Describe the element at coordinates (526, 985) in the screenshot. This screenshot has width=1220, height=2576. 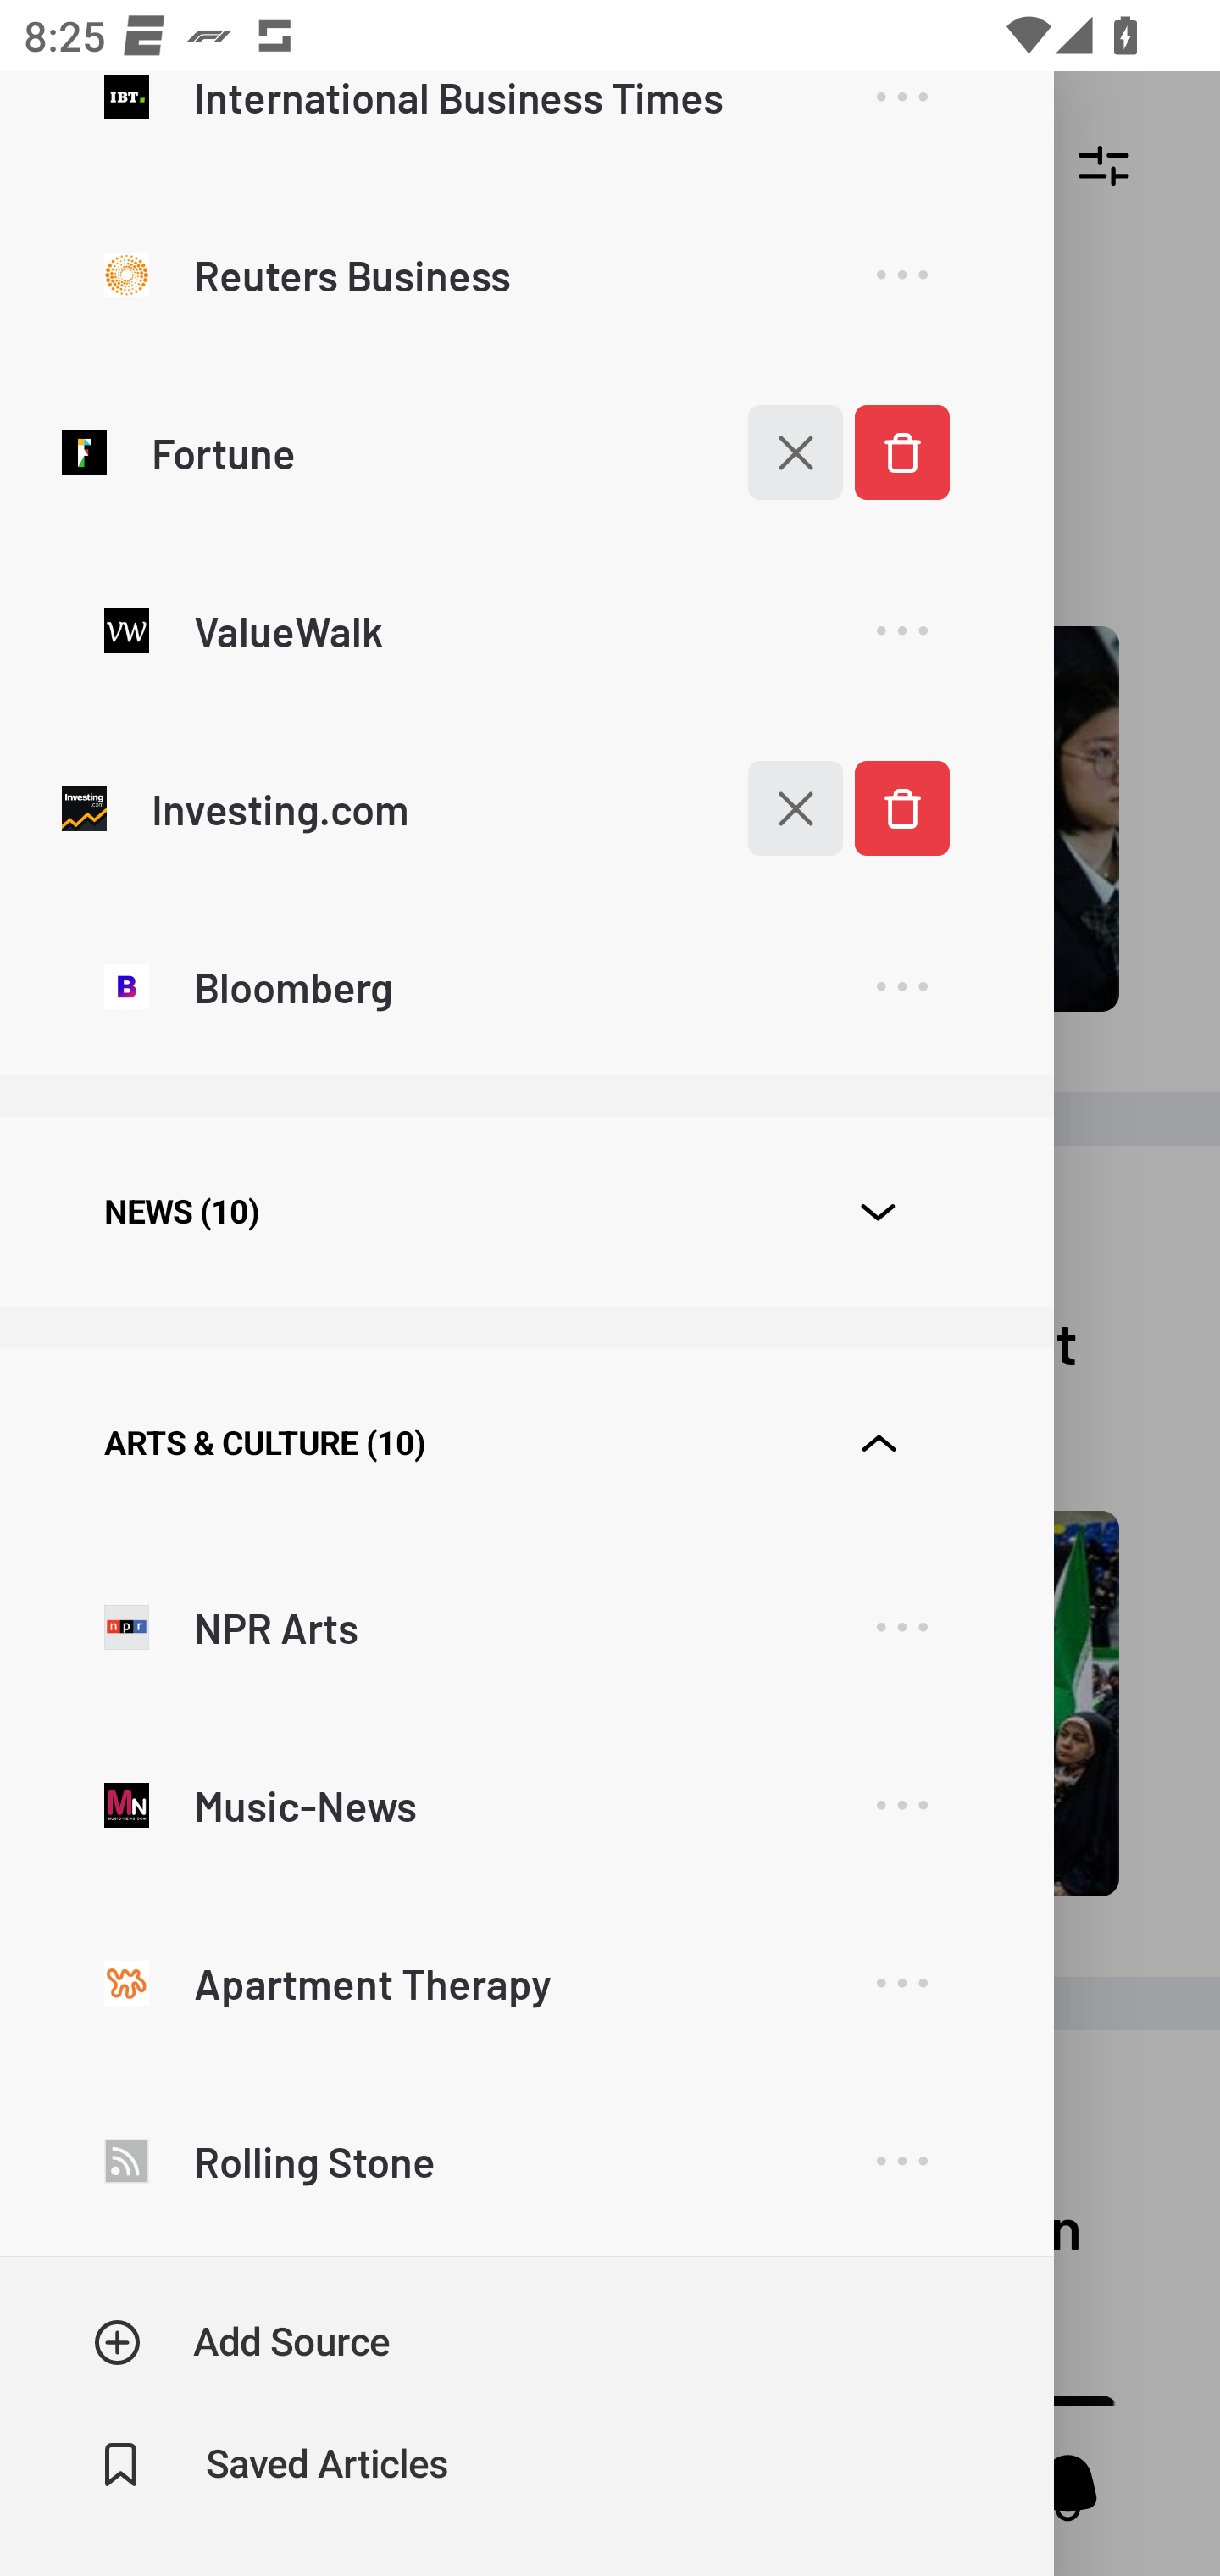
I see `Writer Logo Bloomberg More Options` at that location.